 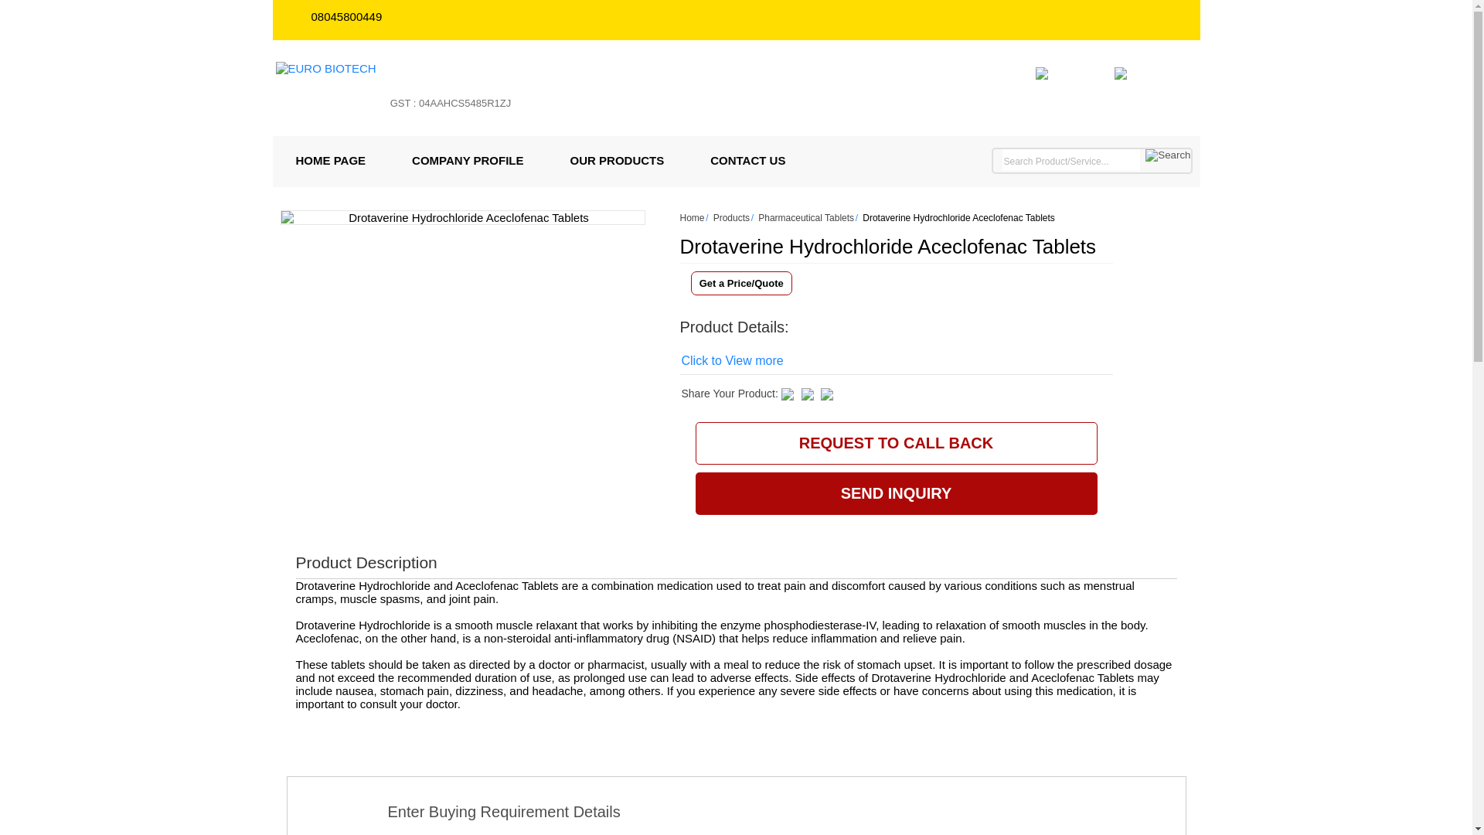 I want to click on COMPANY PROFILE, so click(x=467, y=160).